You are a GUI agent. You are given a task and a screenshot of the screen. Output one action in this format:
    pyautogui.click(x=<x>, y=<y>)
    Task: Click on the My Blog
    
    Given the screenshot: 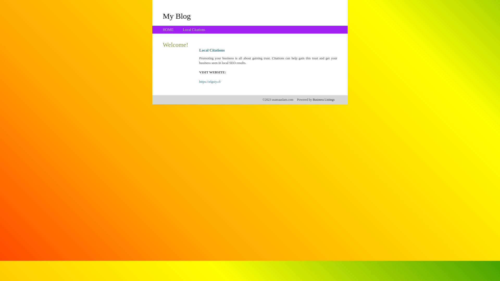 What is the action you would take?
    pyautogui.click(x=177, y=16)
    